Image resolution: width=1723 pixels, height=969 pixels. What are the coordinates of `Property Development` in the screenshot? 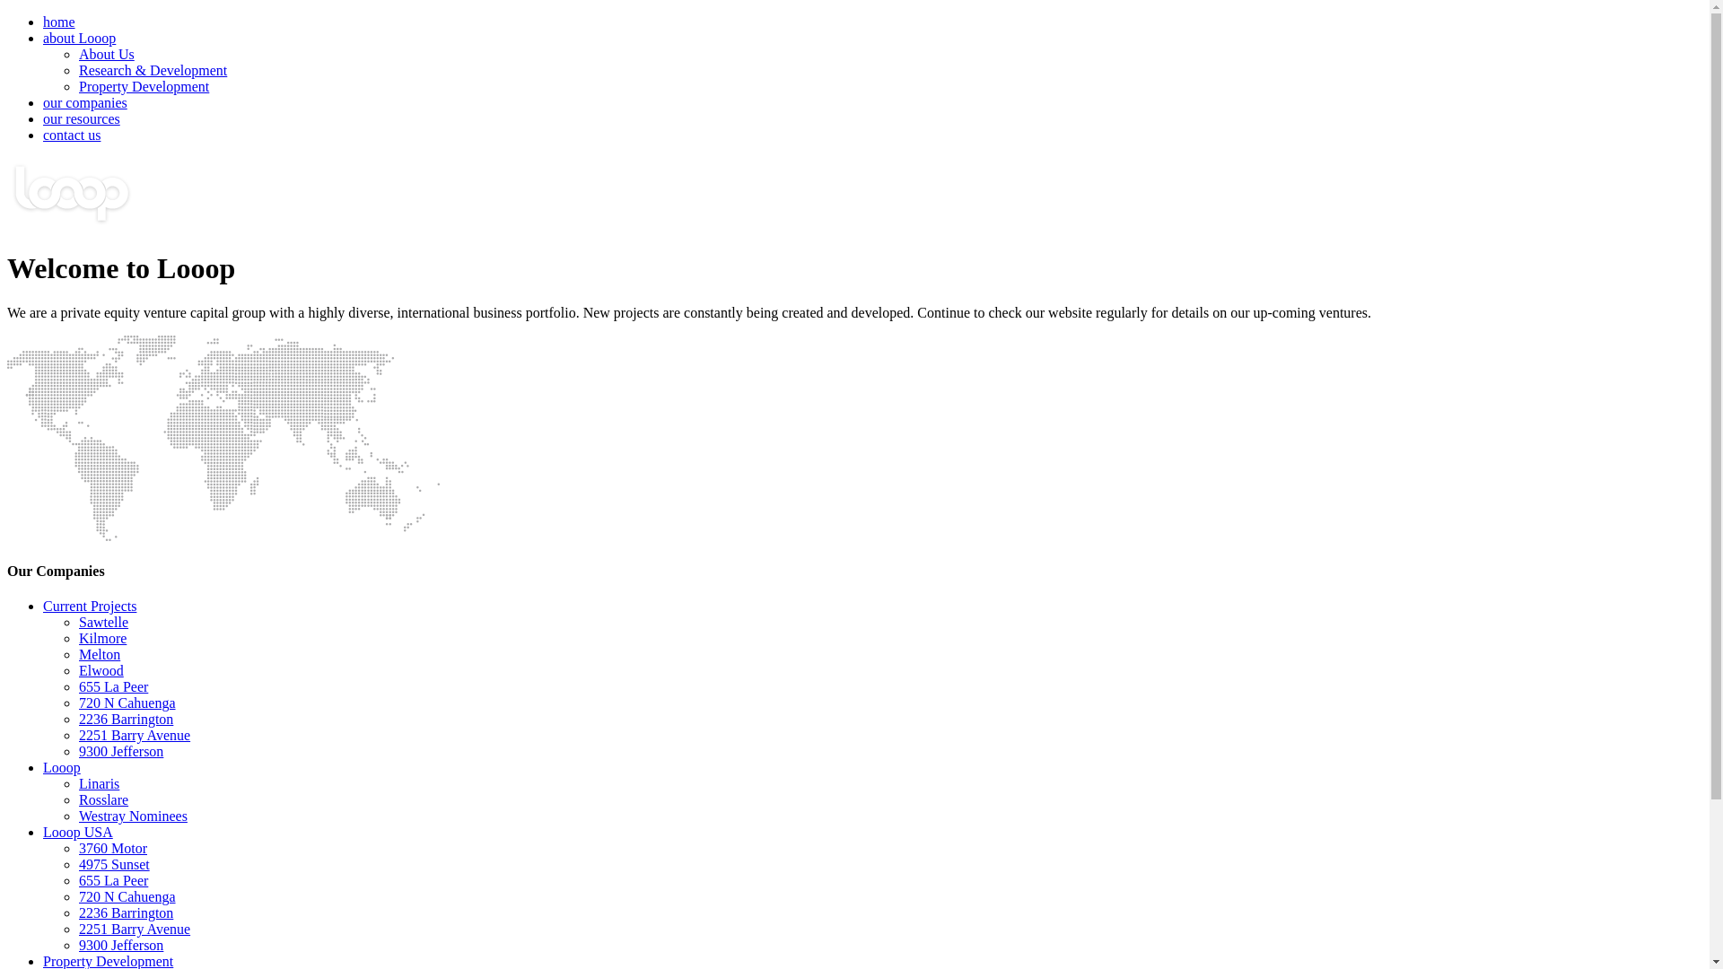 It's located at (144, 86).